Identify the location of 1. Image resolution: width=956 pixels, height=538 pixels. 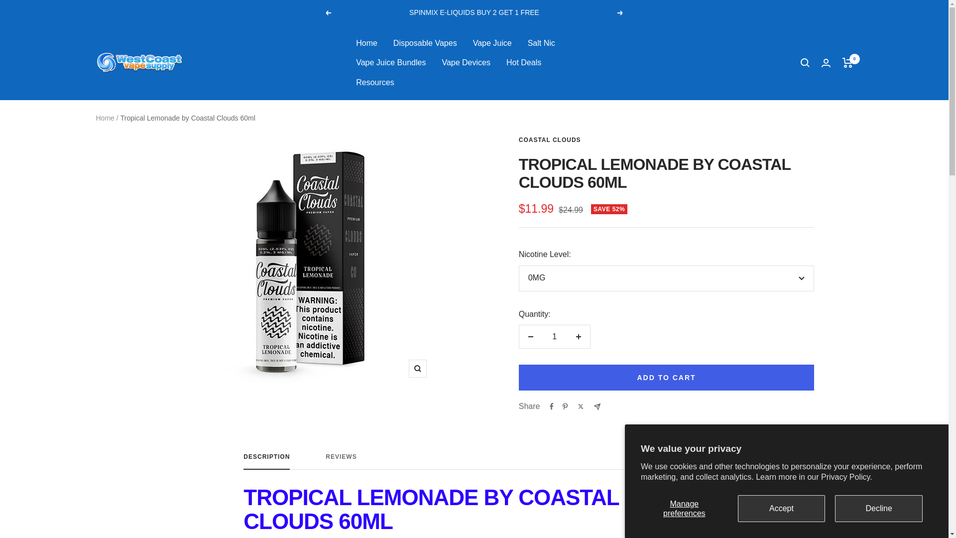
(554, 337).